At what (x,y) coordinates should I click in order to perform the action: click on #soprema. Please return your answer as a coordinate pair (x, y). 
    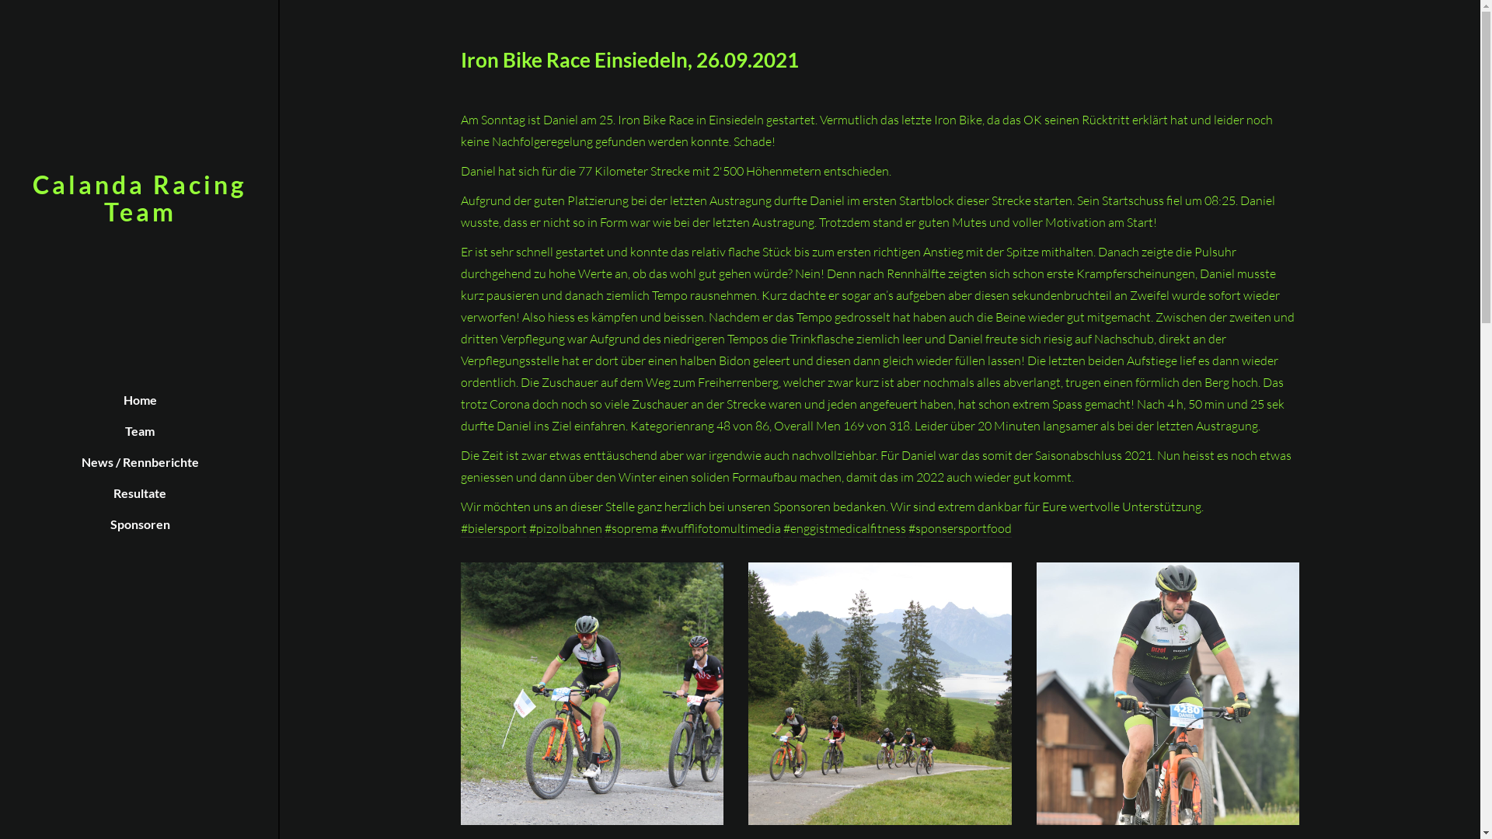
    Looking at the image, I should click on (631, 528).